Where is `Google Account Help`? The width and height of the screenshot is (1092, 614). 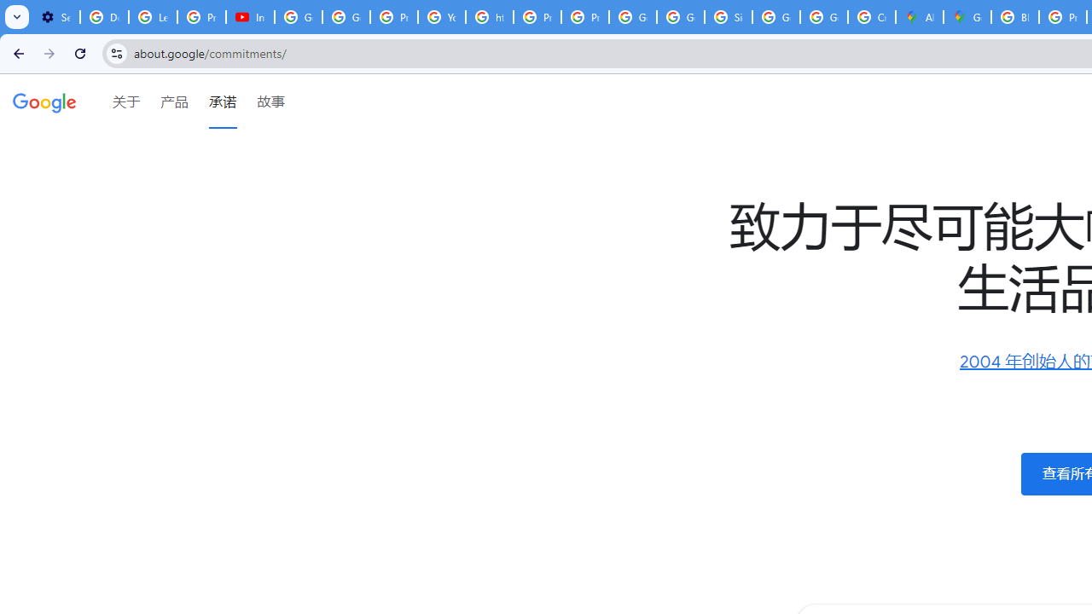
Google Account Help is located at coordinates (299, 17).